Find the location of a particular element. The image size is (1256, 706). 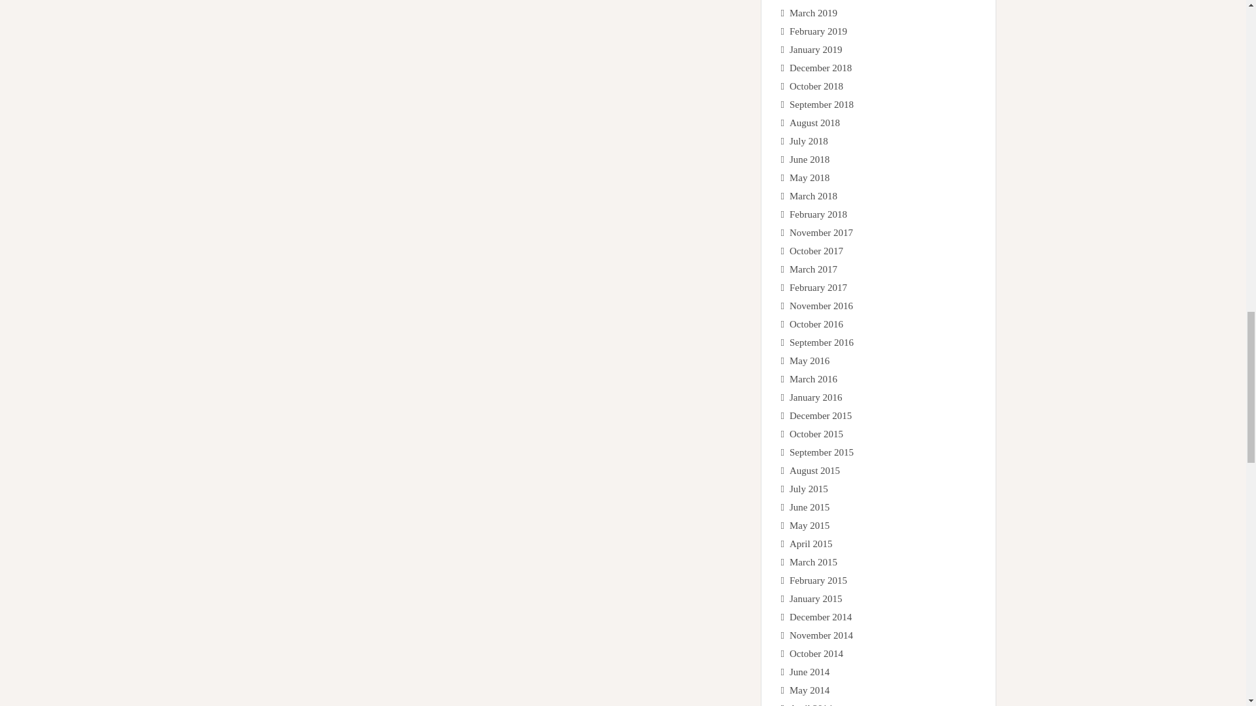

March 2019 is located at coordinates (814, 13).